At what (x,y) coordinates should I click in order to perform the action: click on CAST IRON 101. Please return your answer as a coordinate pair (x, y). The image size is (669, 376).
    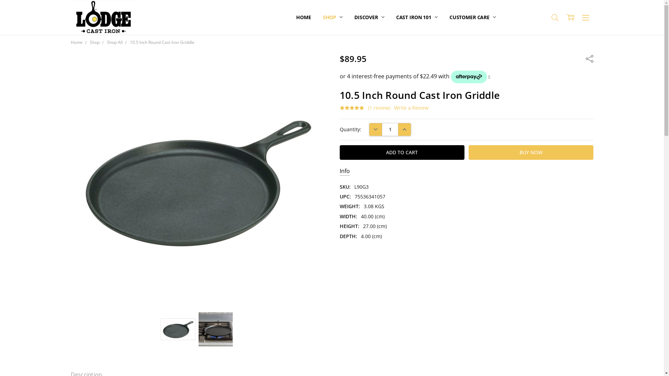
    Looking at the image, I should click on (417, 17).